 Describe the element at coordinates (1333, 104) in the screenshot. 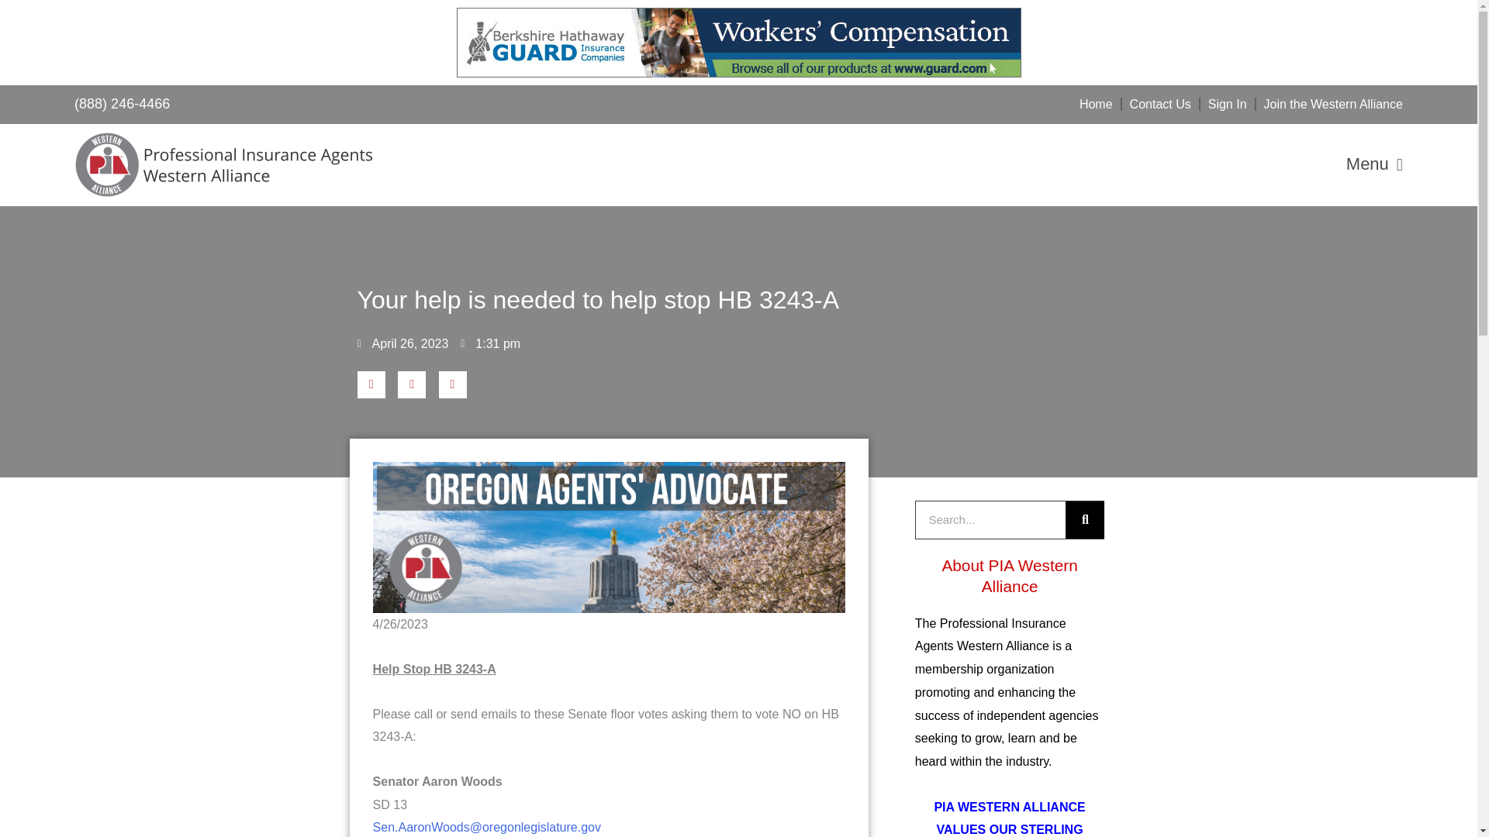

I see `Join the Western Alliance` at that location.